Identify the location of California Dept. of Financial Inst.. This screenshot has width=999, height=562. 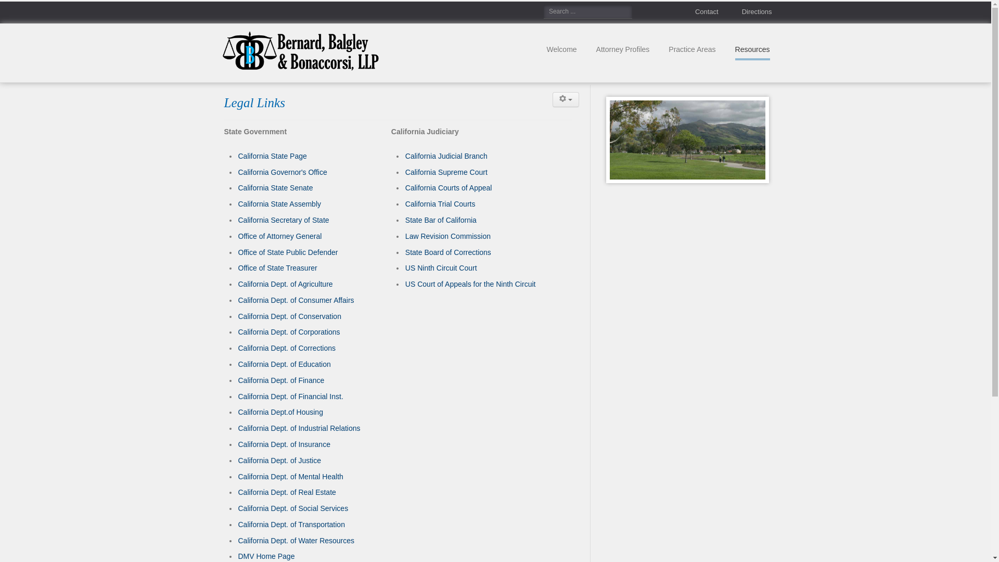
(291, 397).